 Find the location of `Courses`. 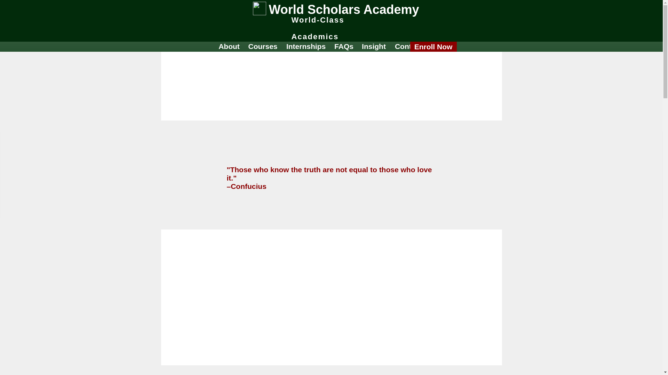

Courses is located at coordinates (263, 46).